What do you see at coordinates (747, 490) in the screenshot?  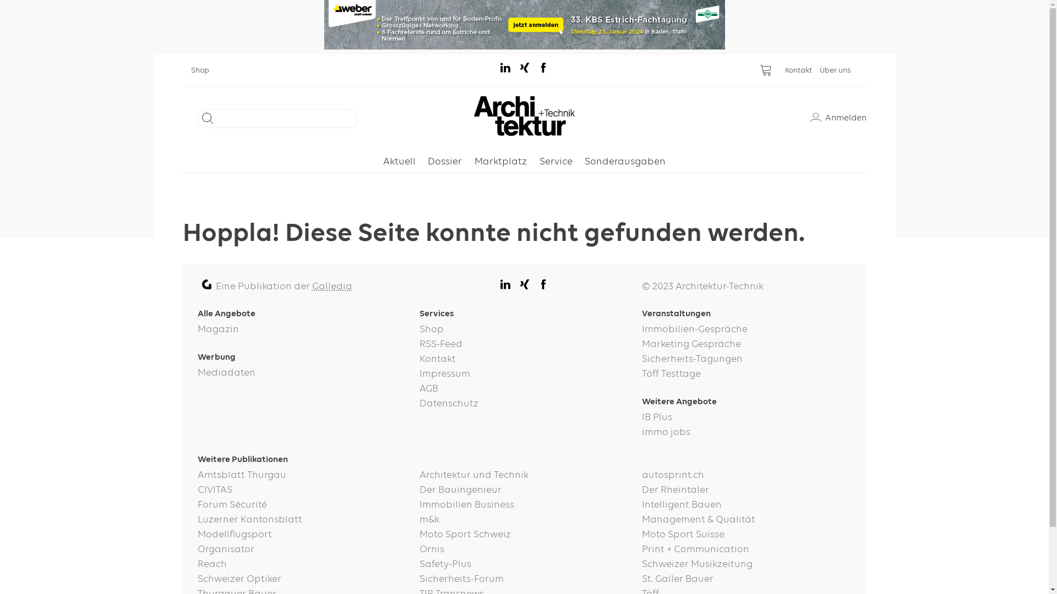 I see `Der Rheintaler` at bounding box center [747, 490].